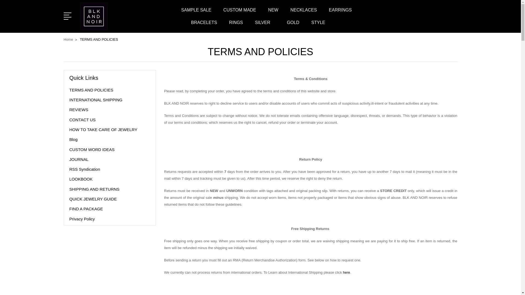 The width and height of the screenshot is (525, 295). Describe the element at coordinates (265, 26) in the screenshot. I see `SILVER` at that location.